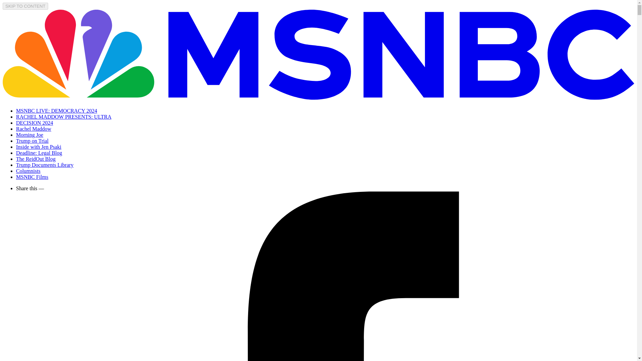  What do you see at coordinates (64, 117) in the screenshot?
I see `RACHEL MADDOW PRESENTS: ULTRA` at bounding box center [64, 117].